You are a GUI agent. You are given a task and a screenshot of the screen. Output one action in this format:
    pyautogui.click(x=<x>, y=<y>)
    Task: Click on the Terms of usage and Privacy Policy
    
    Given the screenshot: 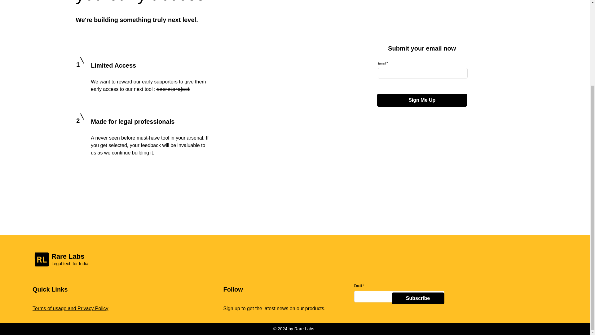 What is the action you would take?
    pyautogui.click(x=70, y=308)
    